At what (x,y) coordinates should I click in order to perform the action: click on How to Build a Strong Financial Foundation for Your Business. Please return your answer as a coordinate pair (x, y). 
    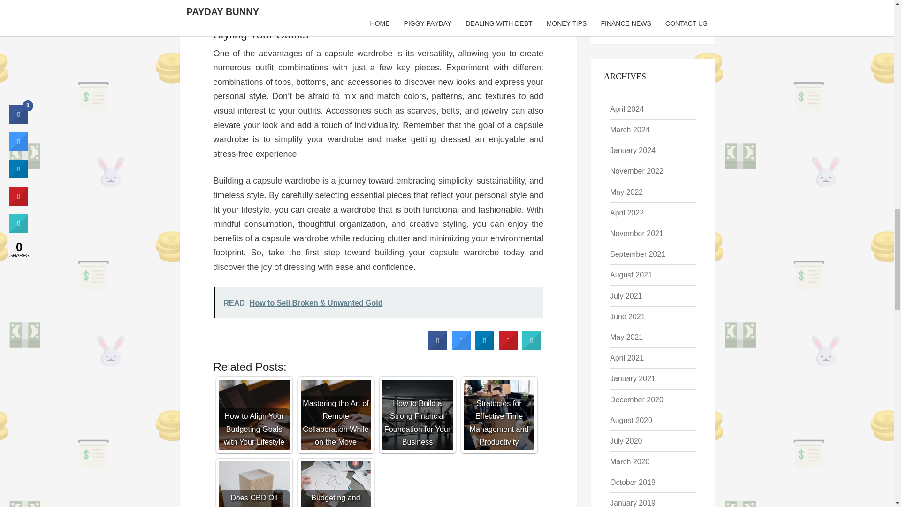
    Looking at the image, I should click on (417, 415).